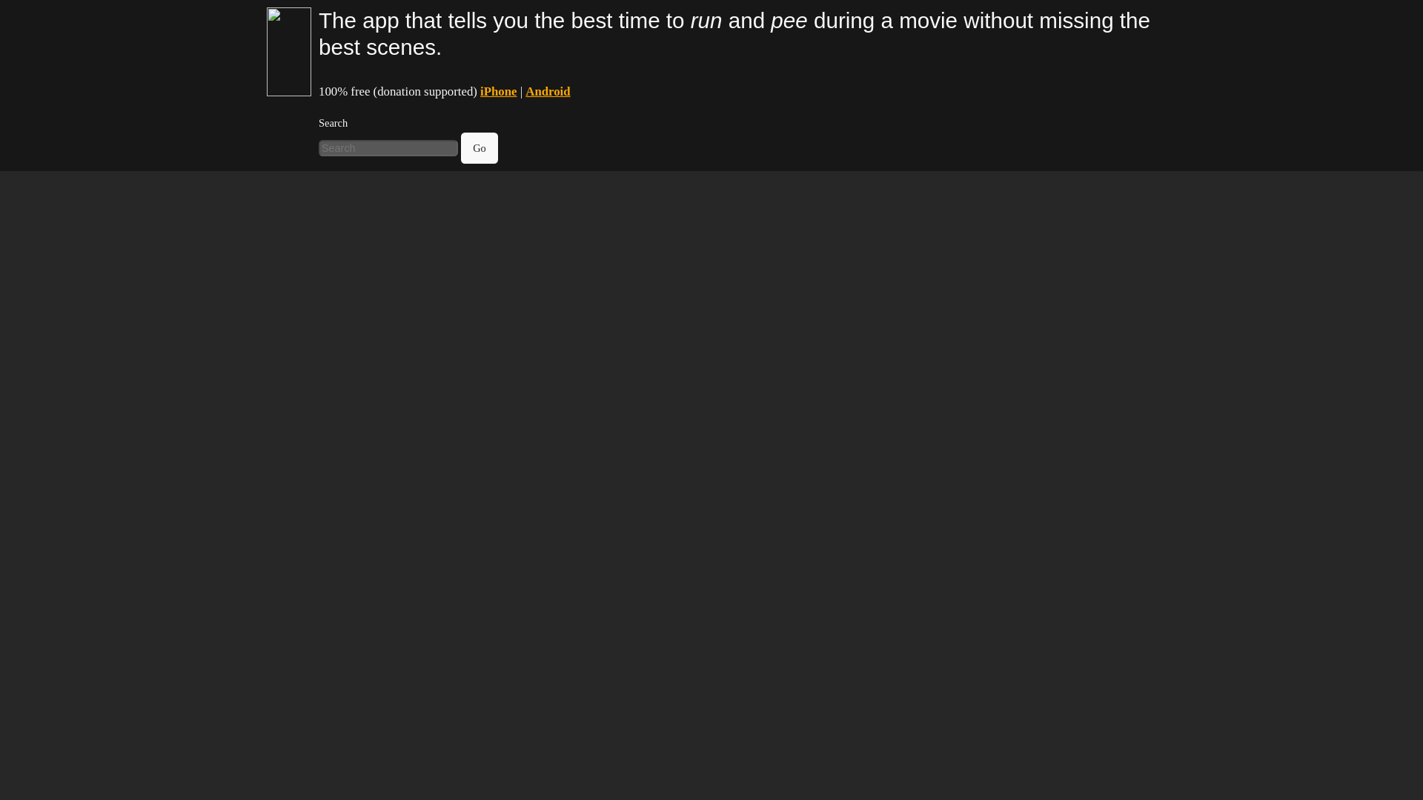 This screenshot has height=800, width=1423. What do you see at coordinates (480, 148) in the screenshot?
I see `Go` at bounding box center [480, 148].